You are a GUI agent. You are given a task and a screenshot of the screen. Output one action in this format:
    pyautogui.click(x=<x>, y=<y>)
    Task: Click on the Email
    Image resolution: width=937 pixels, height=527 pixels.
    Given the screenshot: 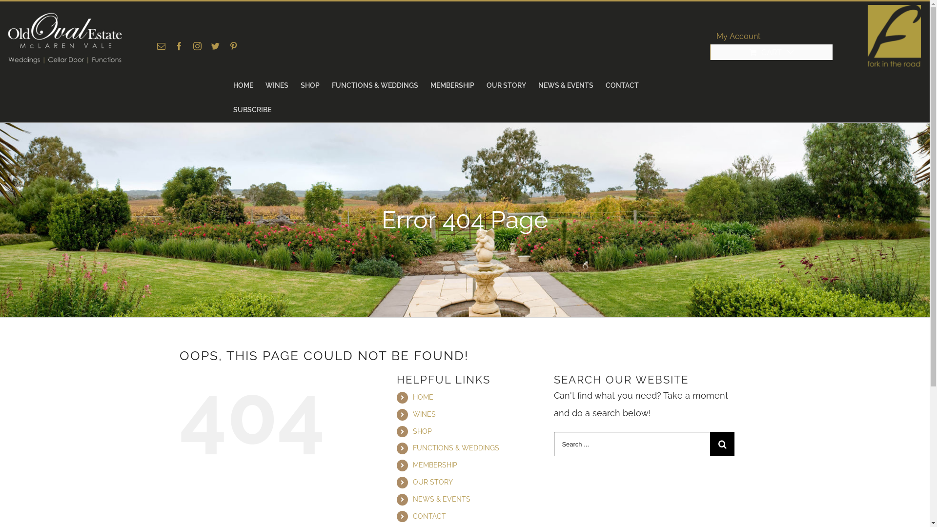 What is the action you would take?
    pyautogui.click(x=161, y=46)
    